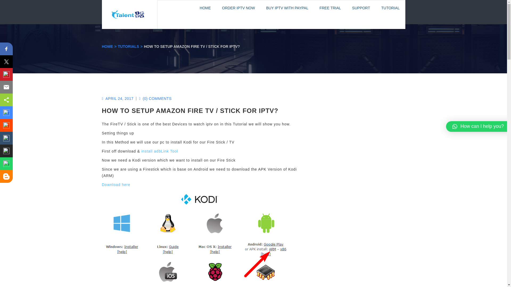  Describe the element at coordinates (118, 99) in the screenshot. I see `APRIL 24, 2017` at that location.